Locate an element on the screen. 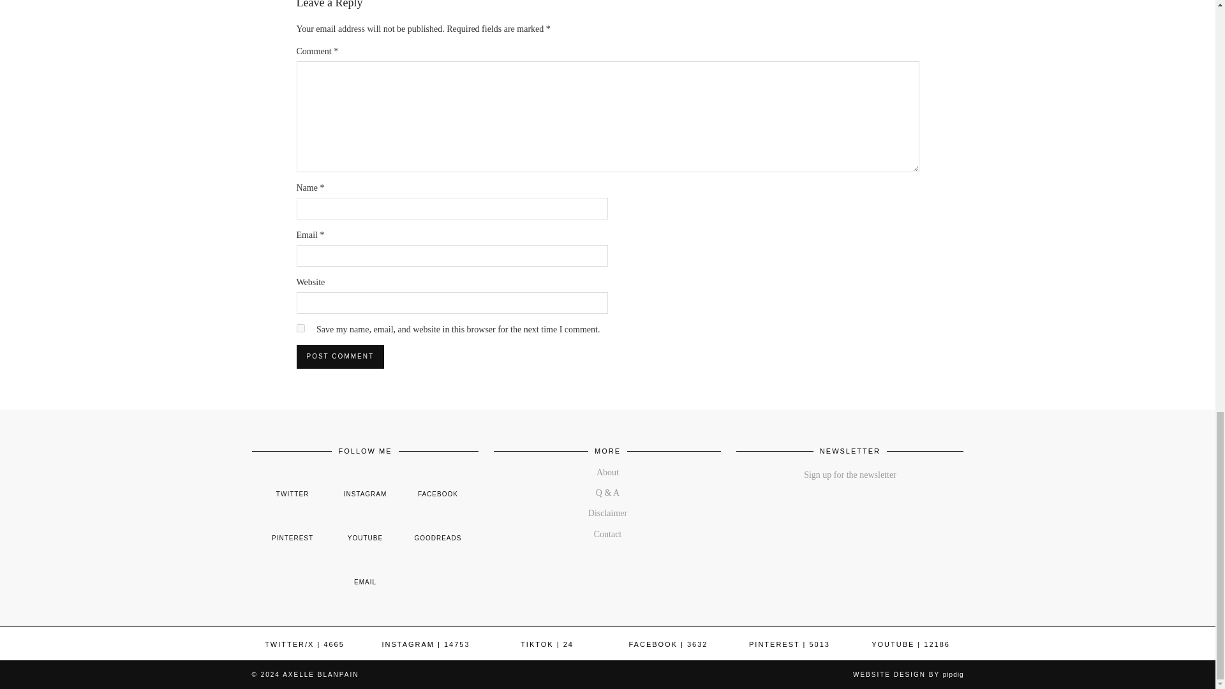  Post Comment is located at coordinates (339, 356).